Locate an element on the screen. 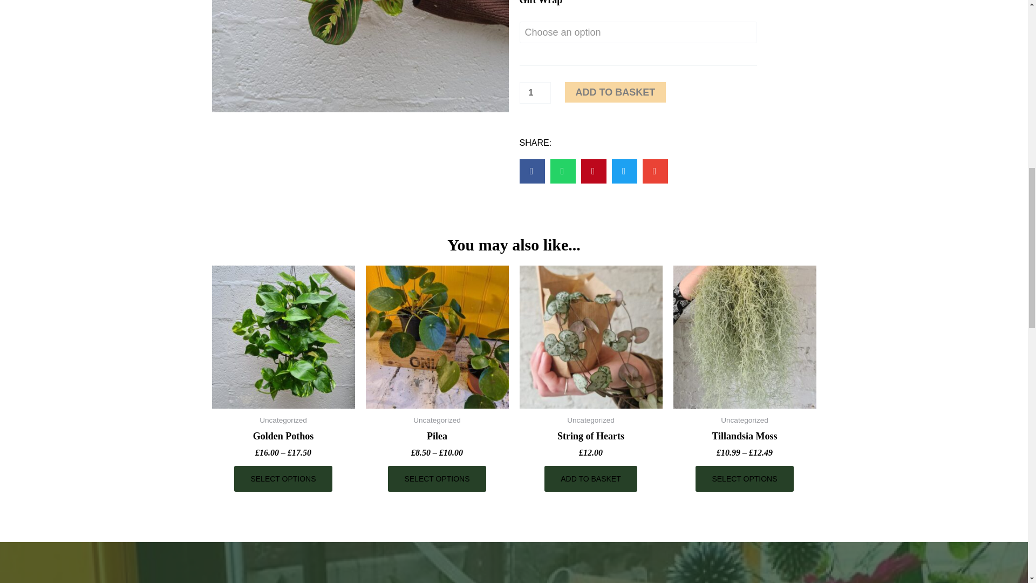 This screenshot has height=583, width=1036. SELECT OPTIONS is located at coordinates (283, 478).